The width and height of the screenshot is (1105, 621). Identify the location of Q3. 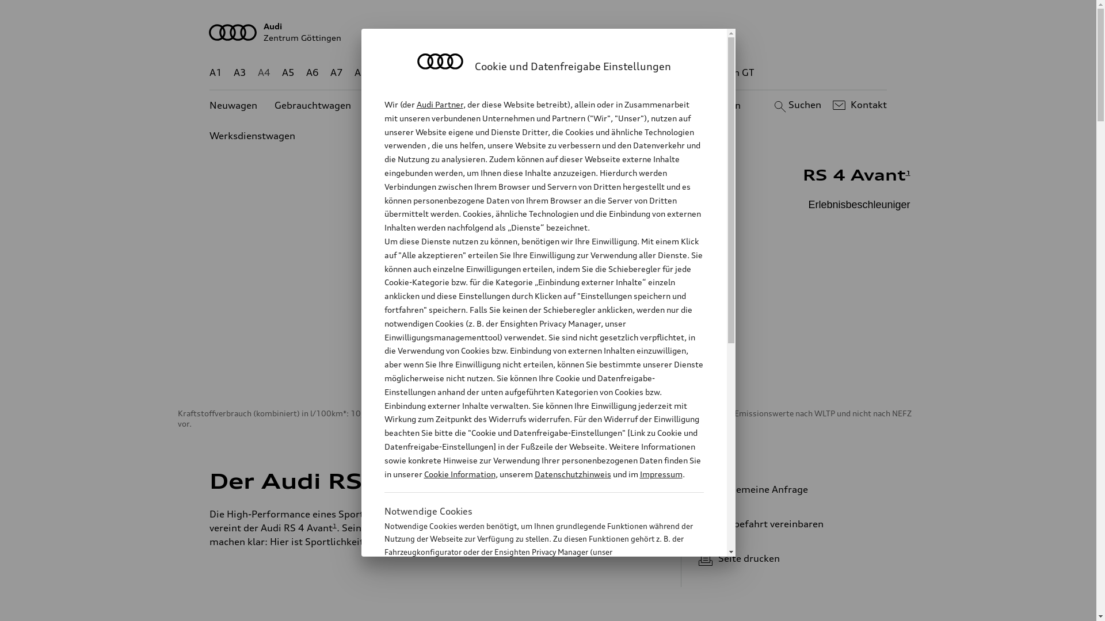
(410, 72).